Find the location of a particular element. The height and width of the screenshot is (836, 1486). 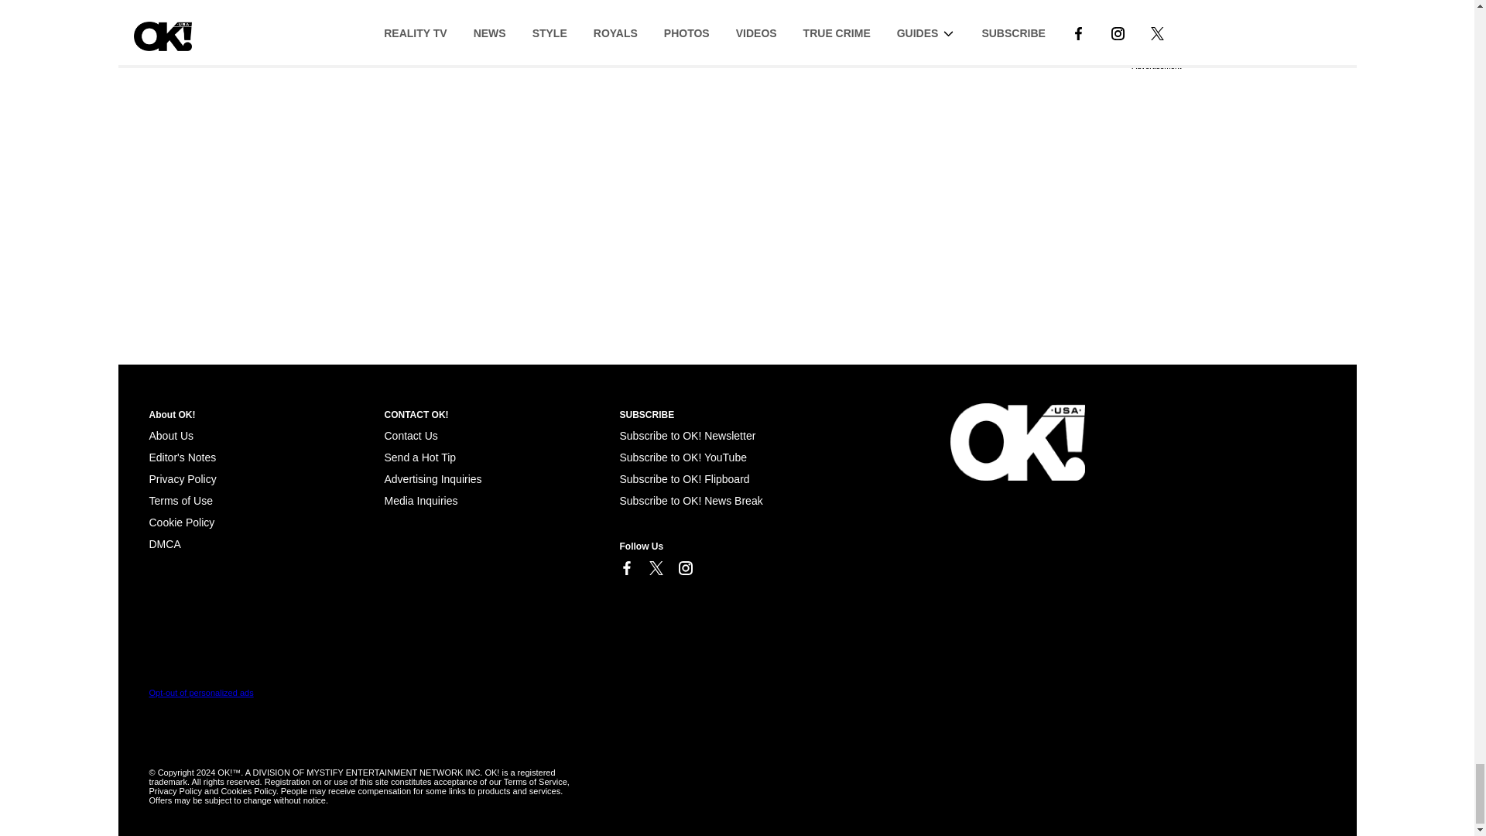

Link to X is located at coordinates (655, 568).